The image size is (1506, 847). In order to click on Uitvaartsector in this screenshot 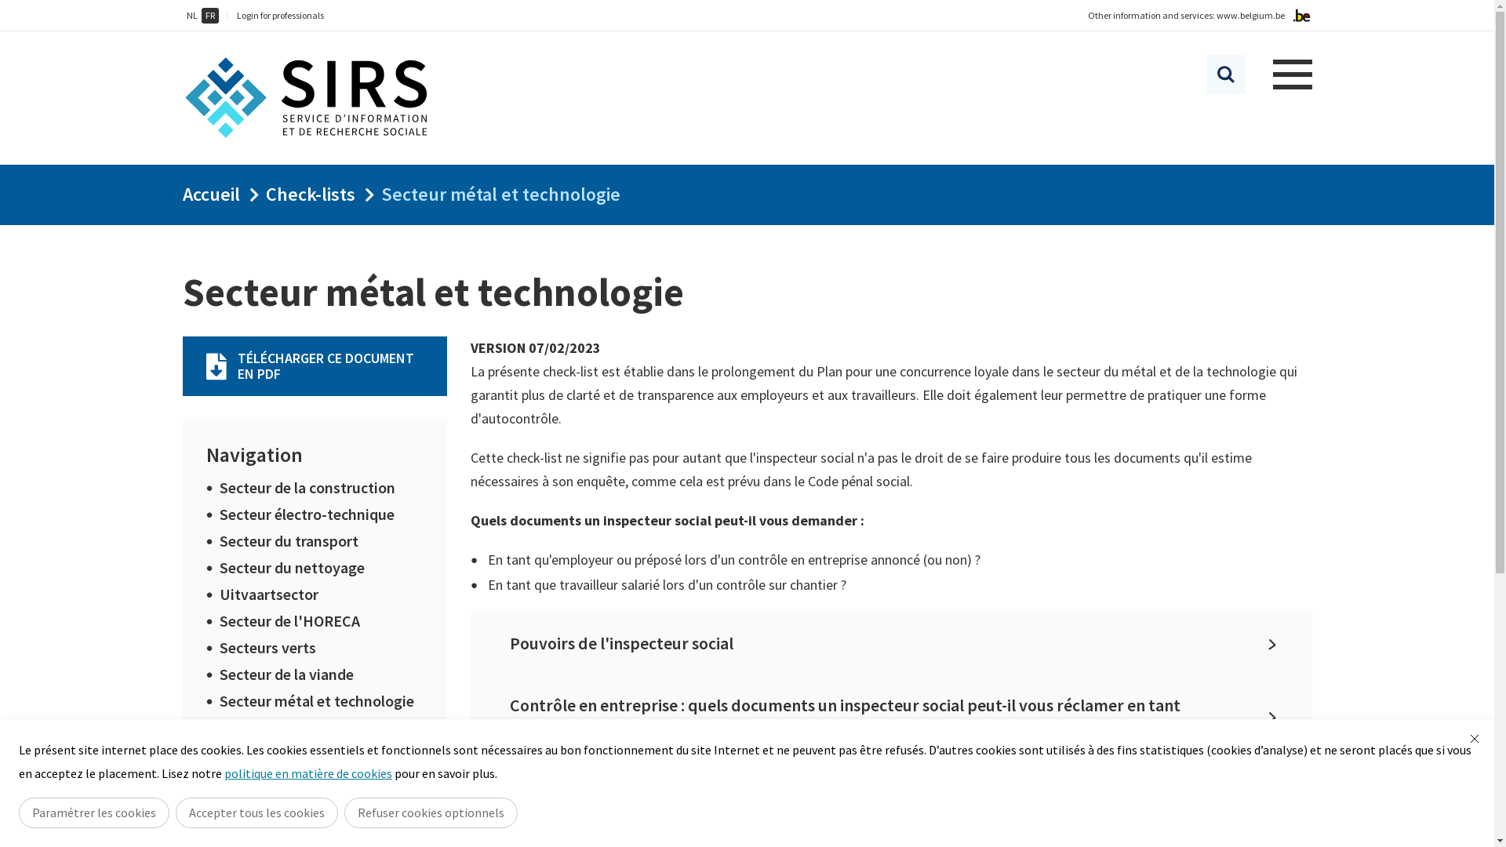, I will do `click(269, 594)`.